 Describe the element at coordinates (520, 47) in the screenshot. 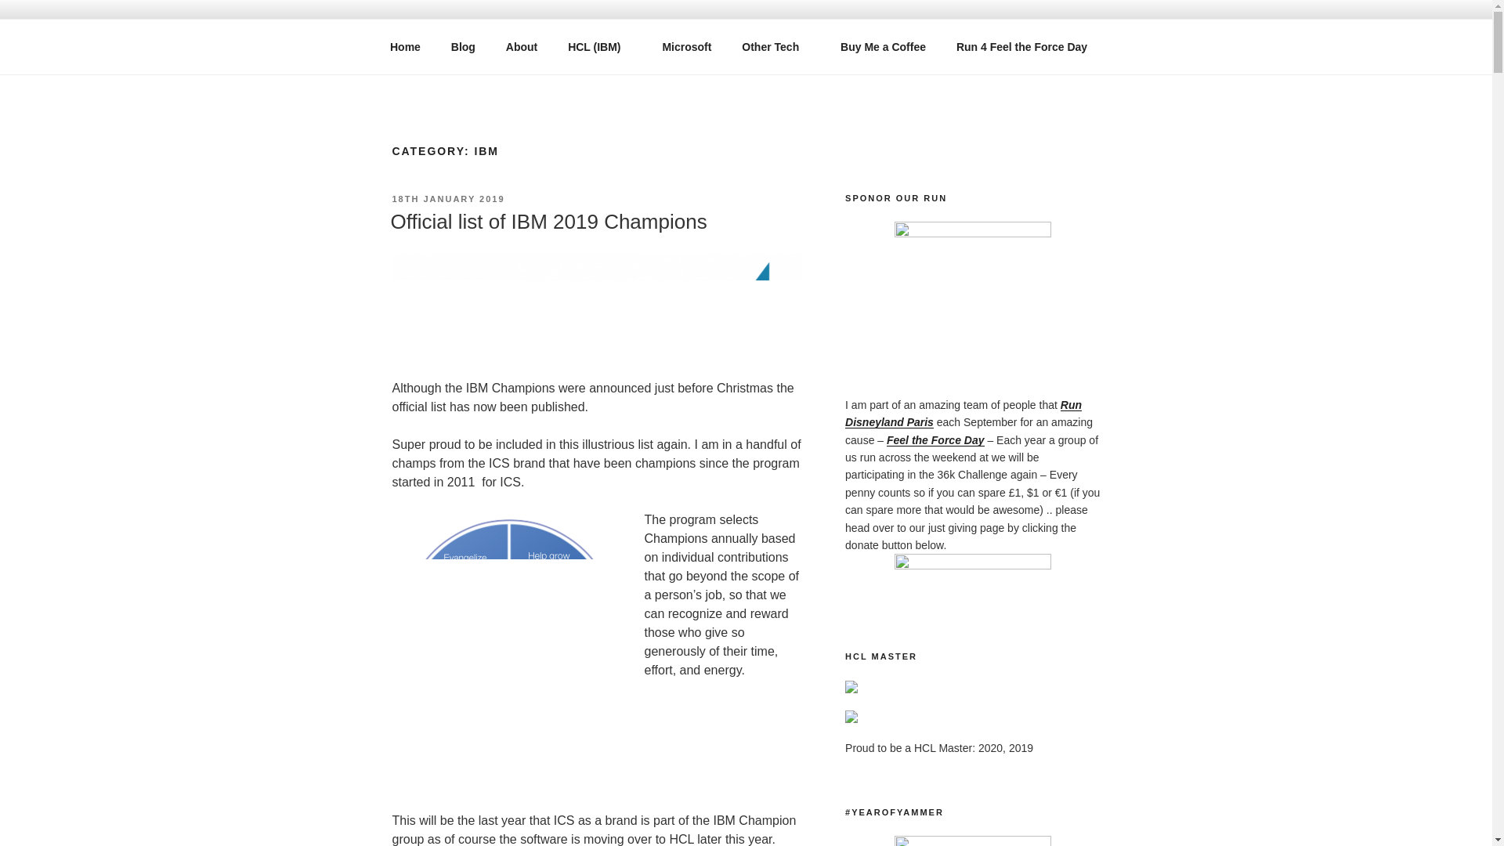

I see `About` at that location.